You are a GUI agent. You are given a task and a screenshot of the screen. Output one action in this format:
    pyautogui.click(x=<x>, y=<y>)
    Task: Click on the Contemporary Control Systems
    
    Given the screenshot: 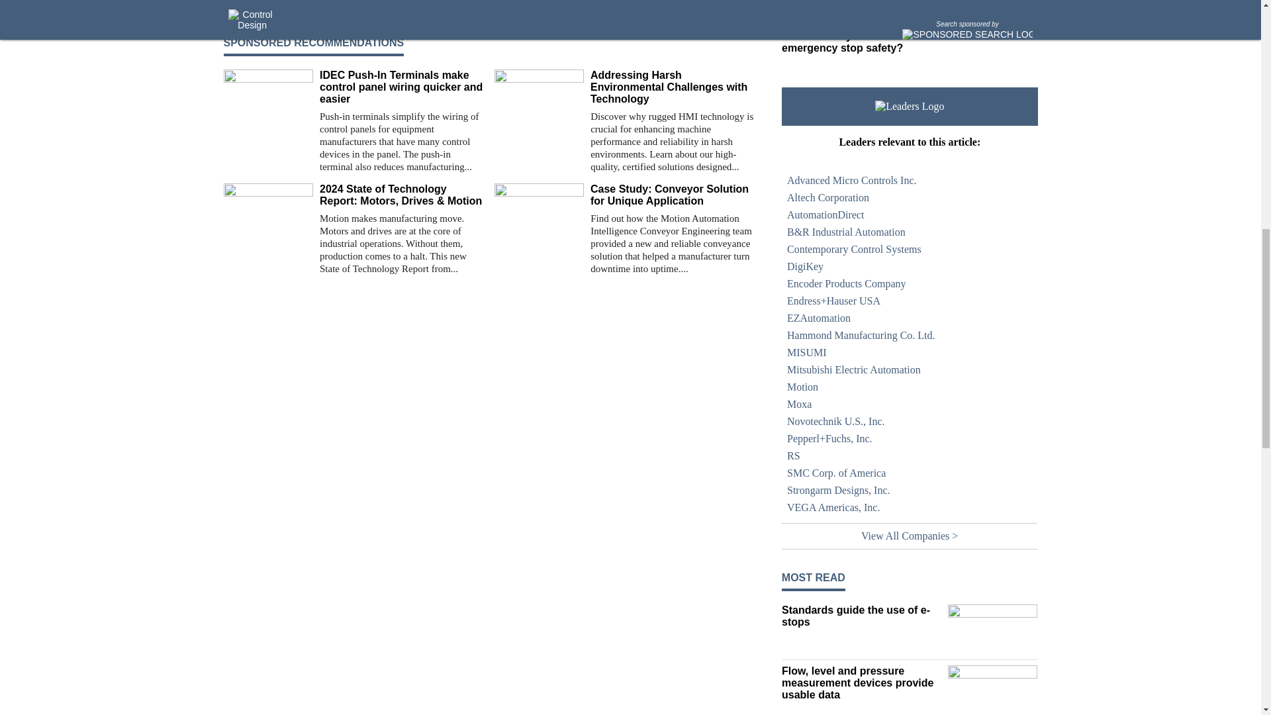 What is the action you would take?
    pyautogui.click(x=910, y=249)
    